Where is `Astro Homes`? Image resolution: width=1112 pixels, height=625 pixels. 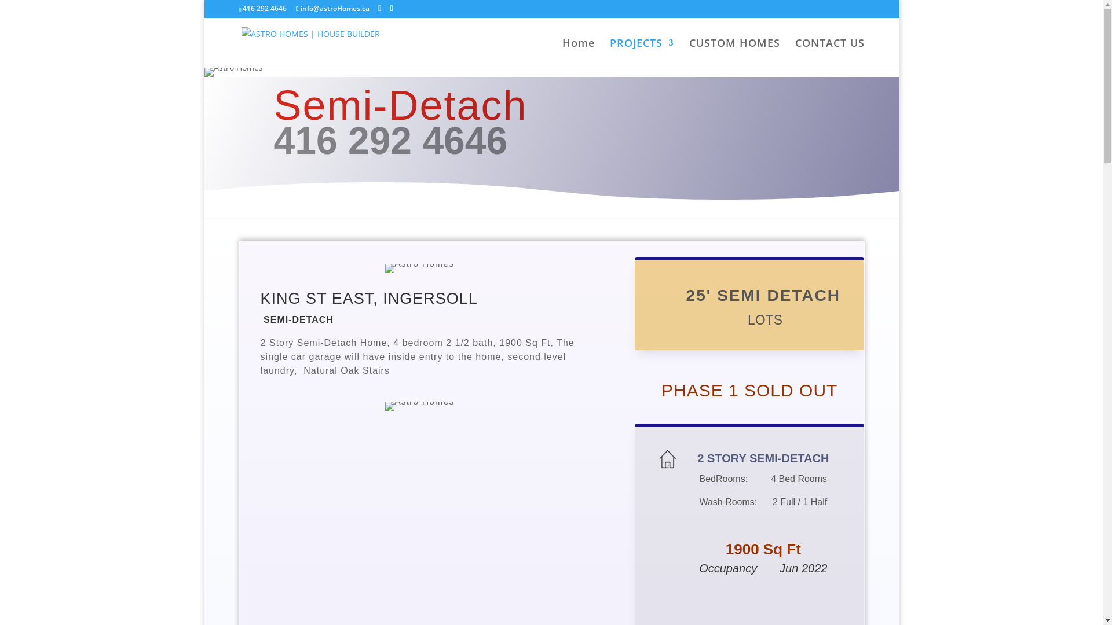 Astro Homes is located at coordinates (233, 72).